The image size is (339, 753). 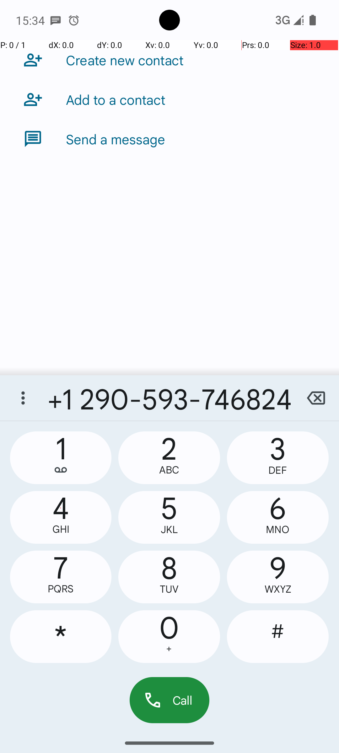 What do you see at coordinates (169, 398) in the screenshot?
I see `+1 290-593-746824` at bounding box center [169, 398].